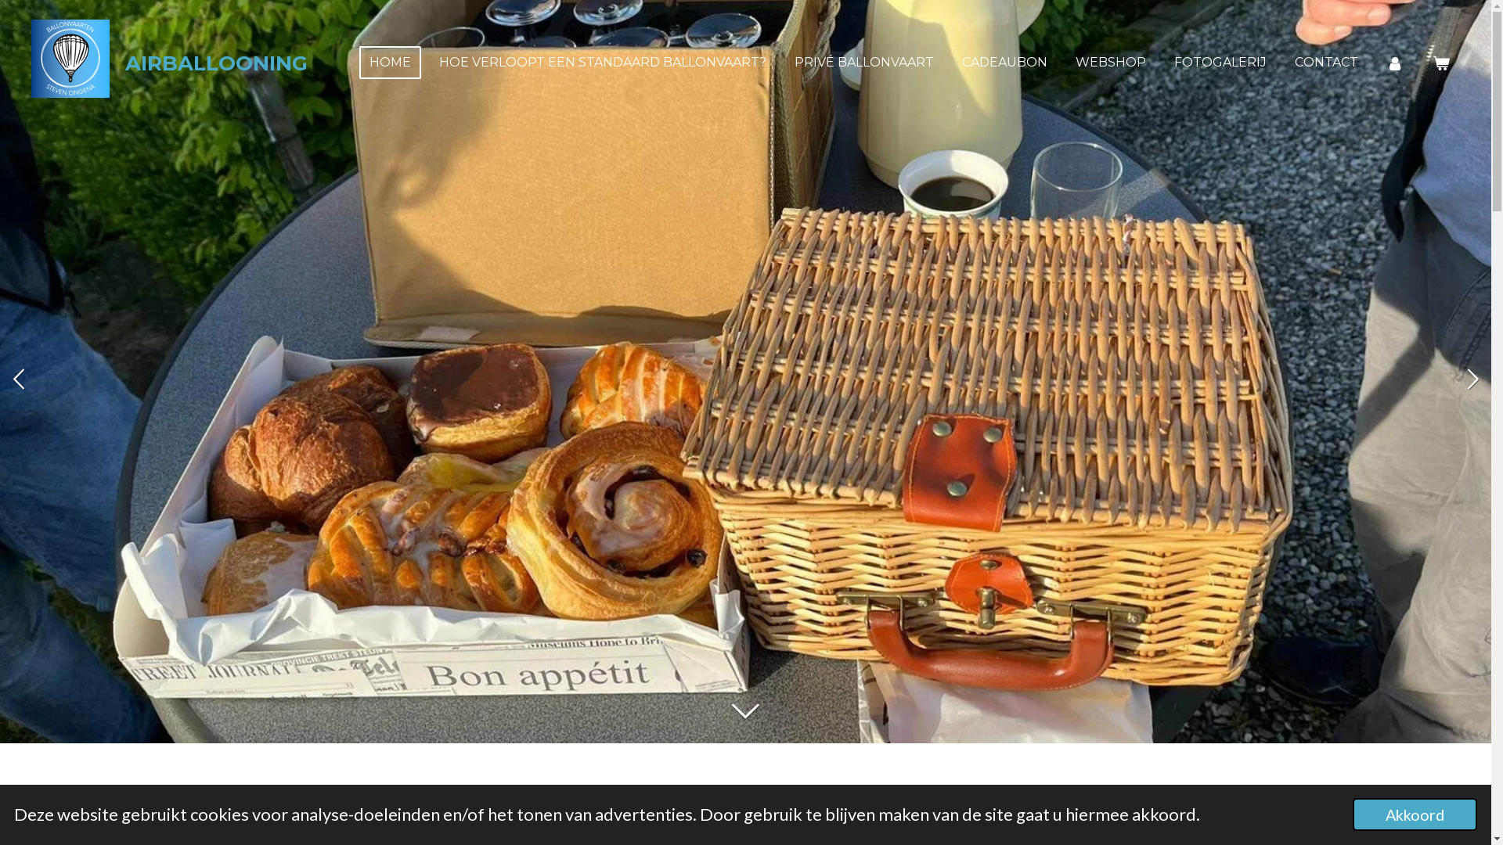 This screenshot has width=1503, height=845. What do you see at coordinates (1326, 63) in the screenshot?
I see `CONTACT` at bounding box center [1326, 63].